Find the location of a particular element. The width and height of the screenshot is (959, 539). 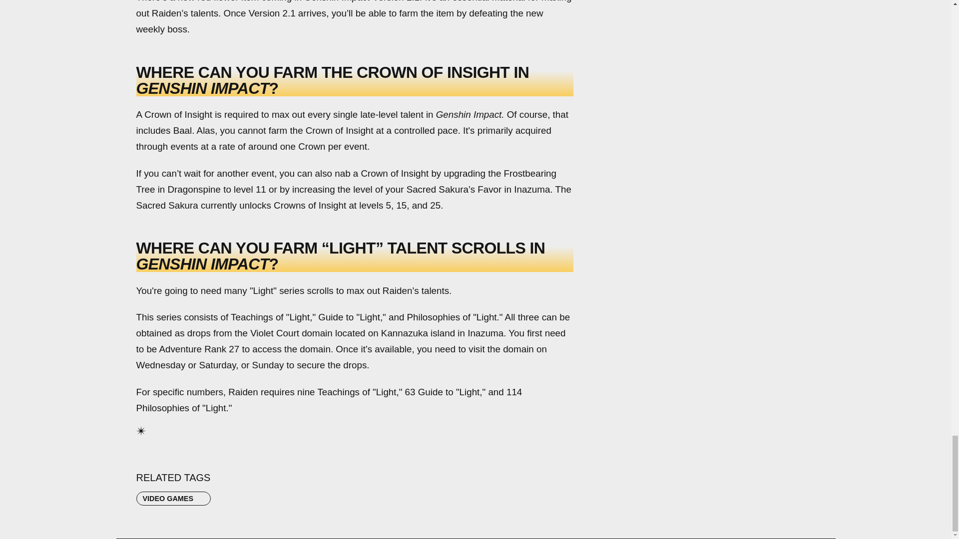

VIDEO GAMES is located at coordinates (173, 498).